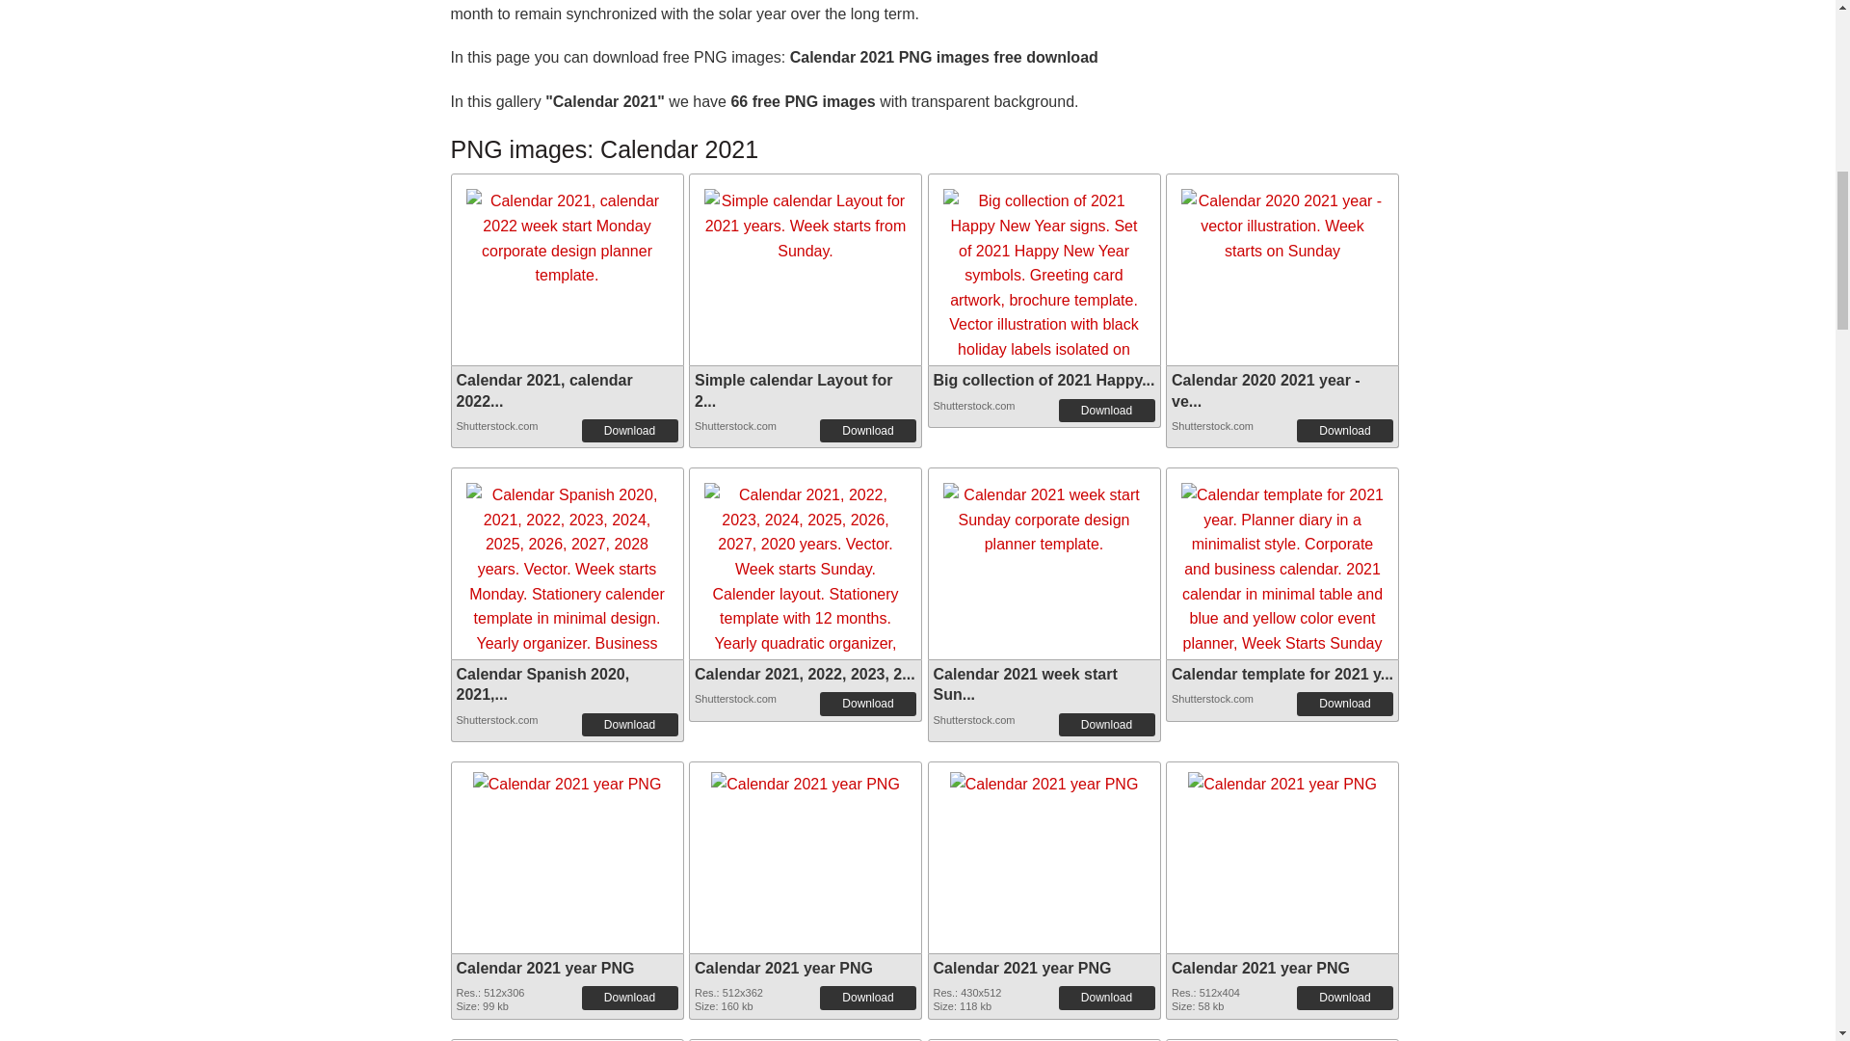  I want to click on Calendar 2021 week start Sun..., so click(1024, 684).